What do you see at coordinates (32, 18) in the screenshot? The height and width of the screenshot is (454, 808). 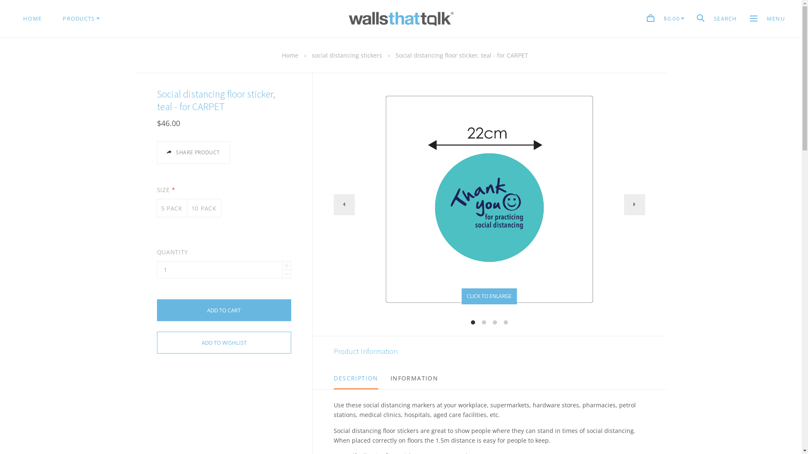 I see `HOME` at bounding box center [32, 18].